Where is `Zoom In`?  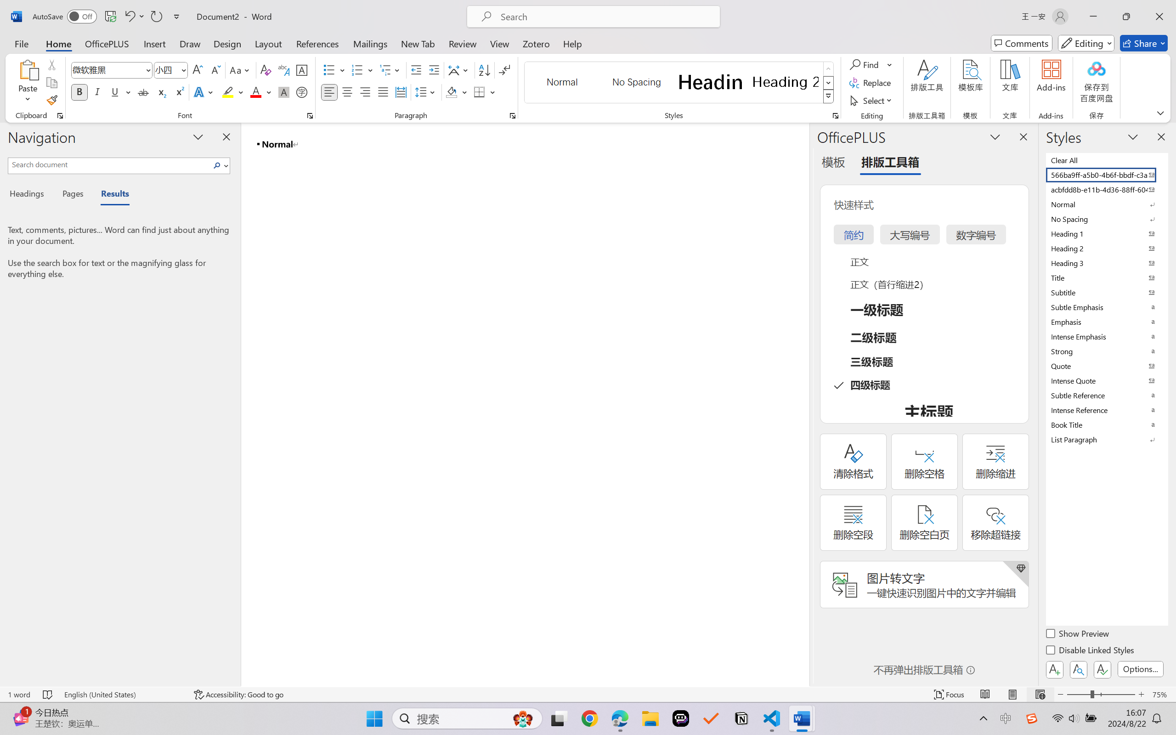
Zoom In is located at coordinates (1142, 695).